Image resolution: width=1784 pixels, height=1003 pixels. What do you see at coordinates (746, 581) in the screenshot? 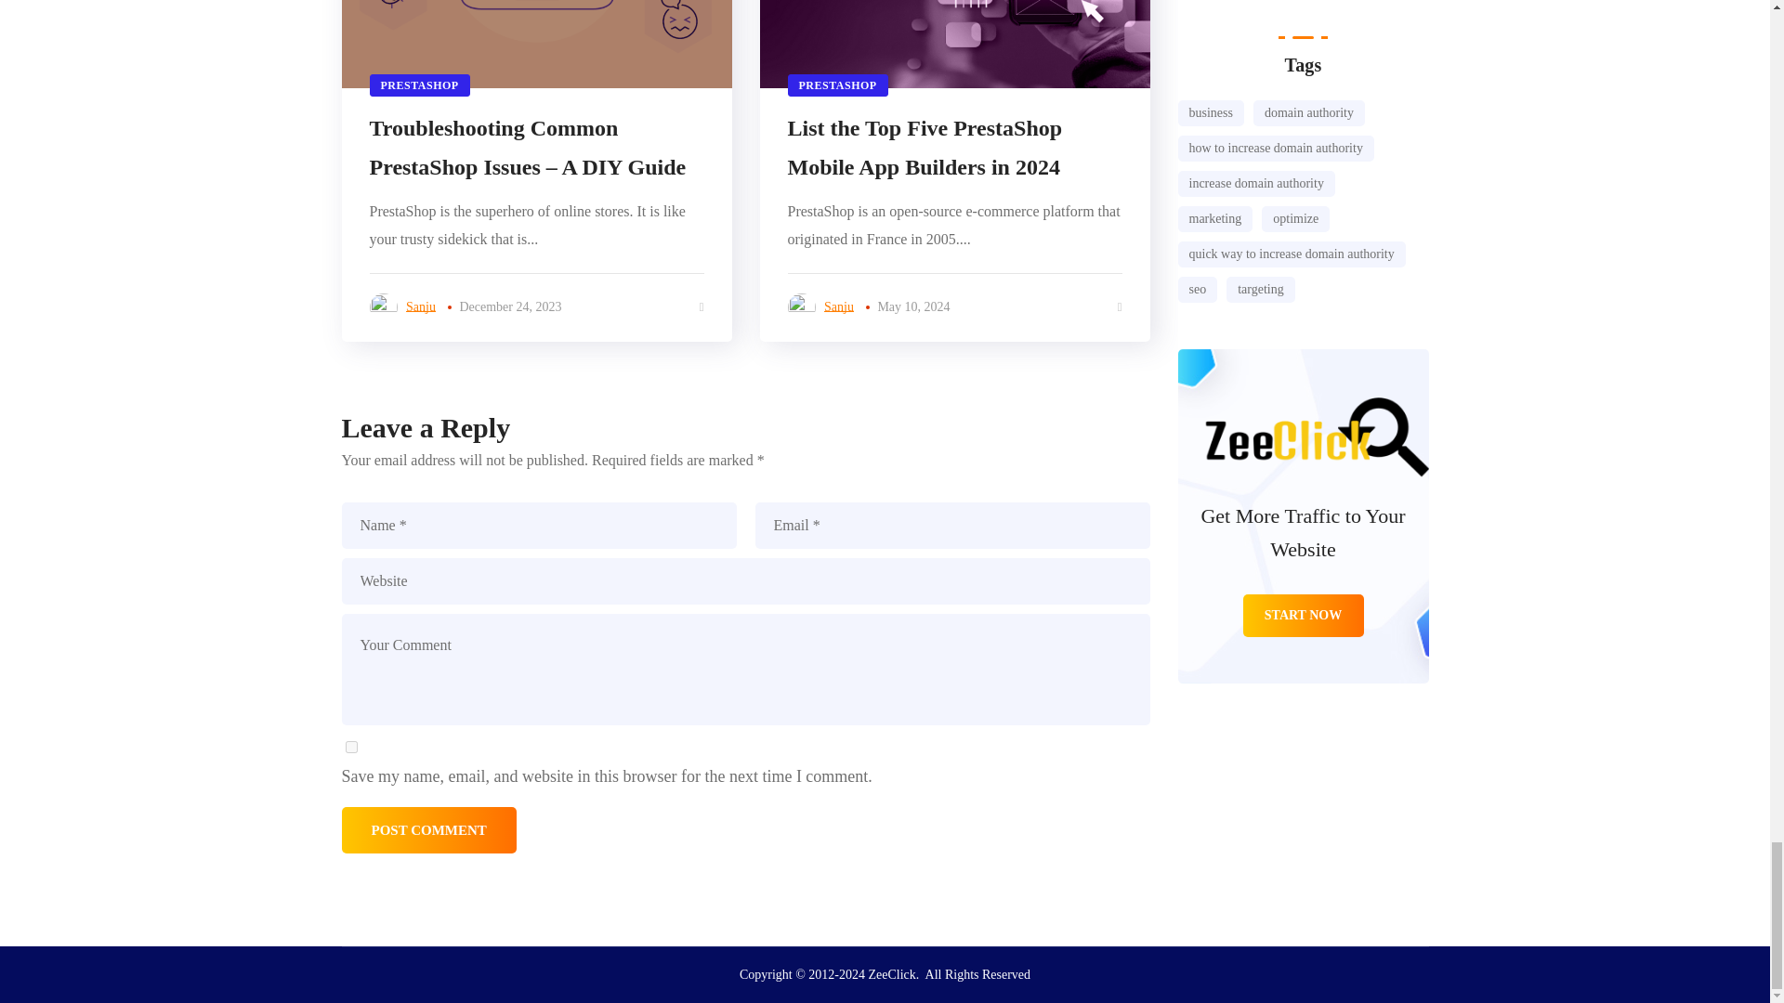
I see `Website` at bounding box center [746, 581].